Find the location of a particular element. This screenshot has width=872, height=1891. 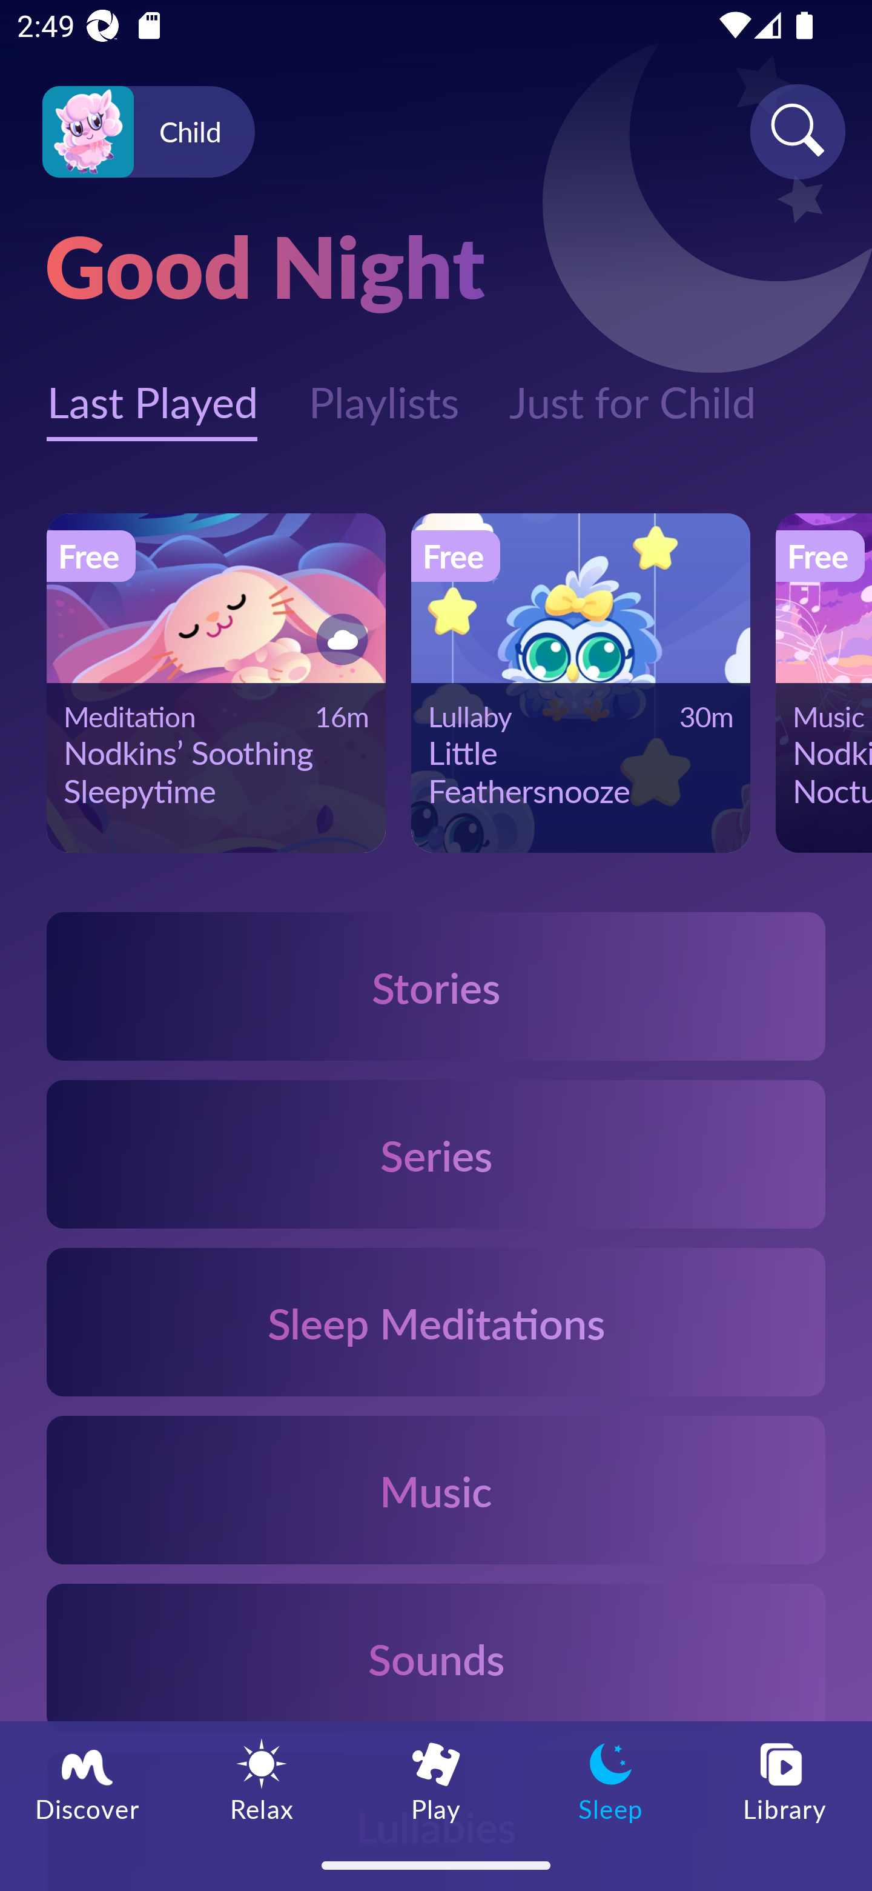

Stories is located at coordinates (436, 986).